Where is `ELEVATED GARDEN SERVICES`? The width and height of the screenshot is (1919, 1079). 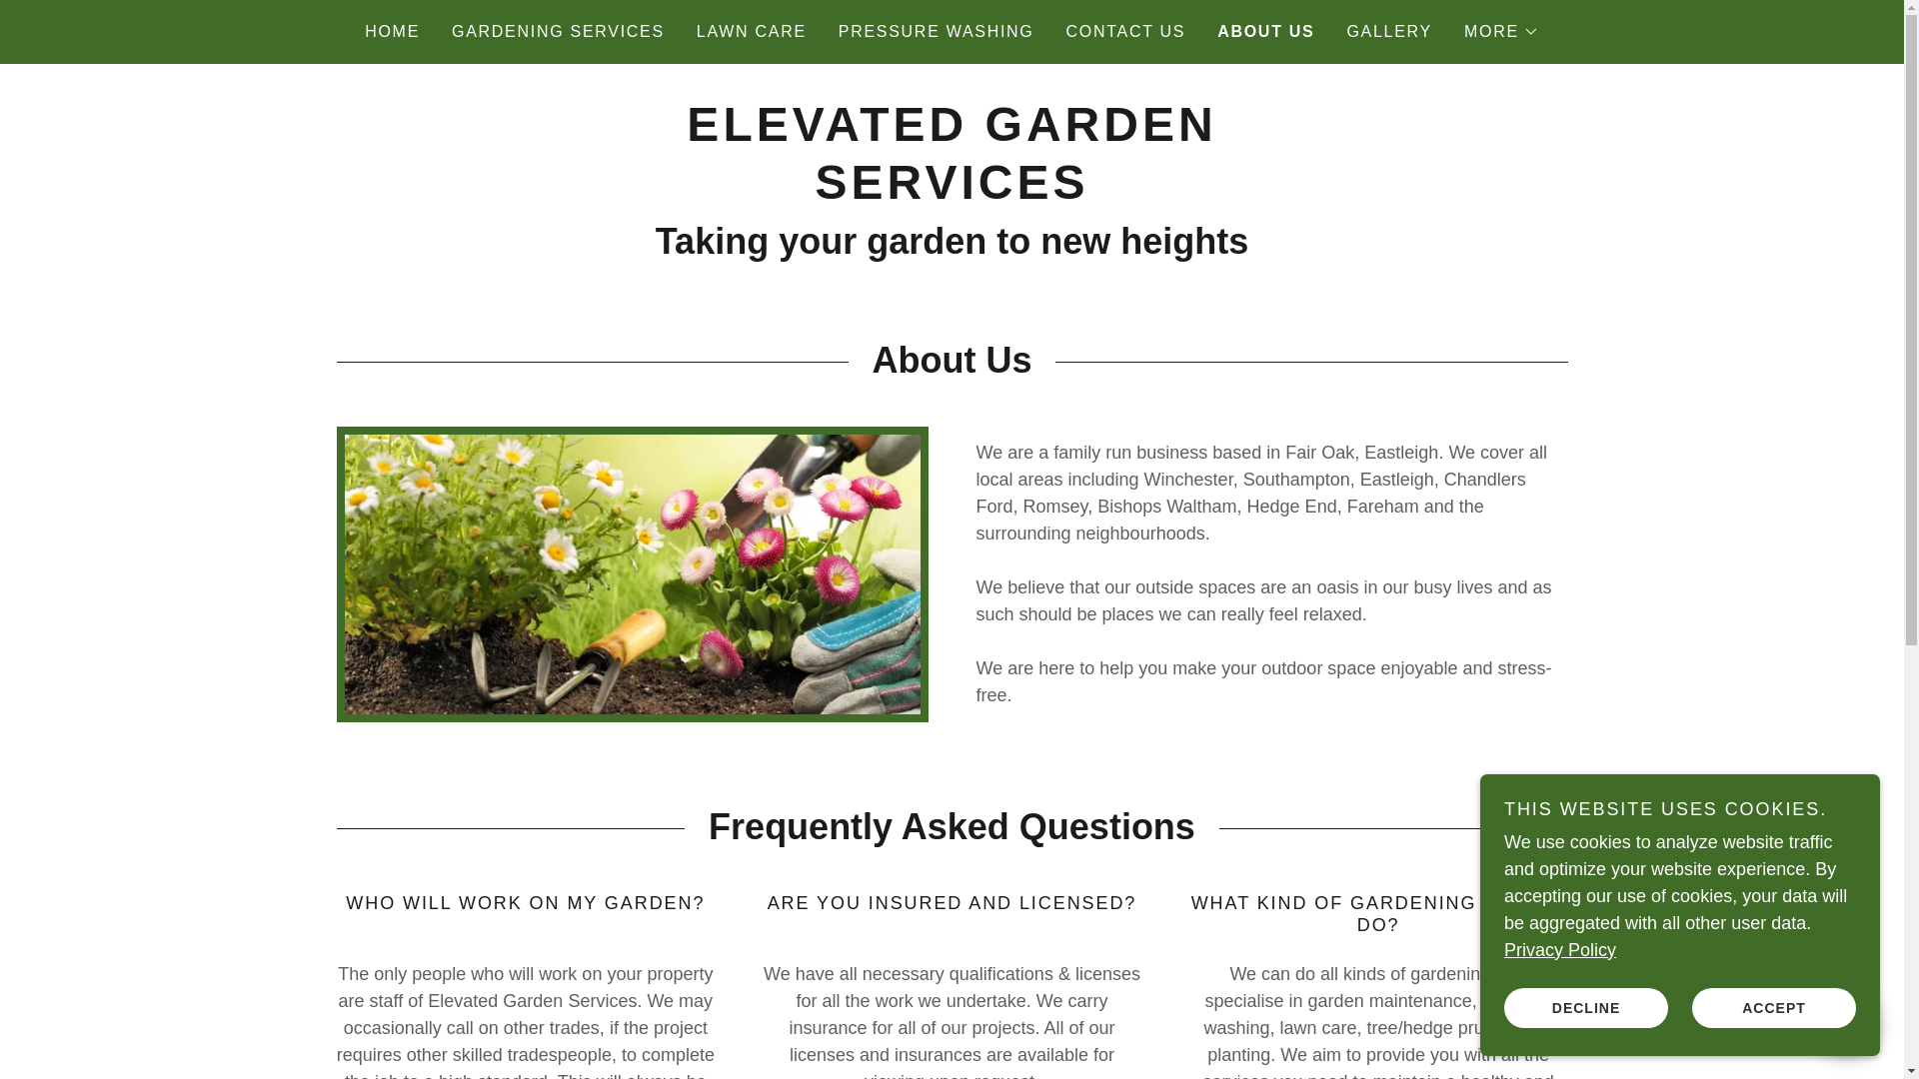 ELEVATED GARDEN SERVICES is located at coordinates (952, 192).